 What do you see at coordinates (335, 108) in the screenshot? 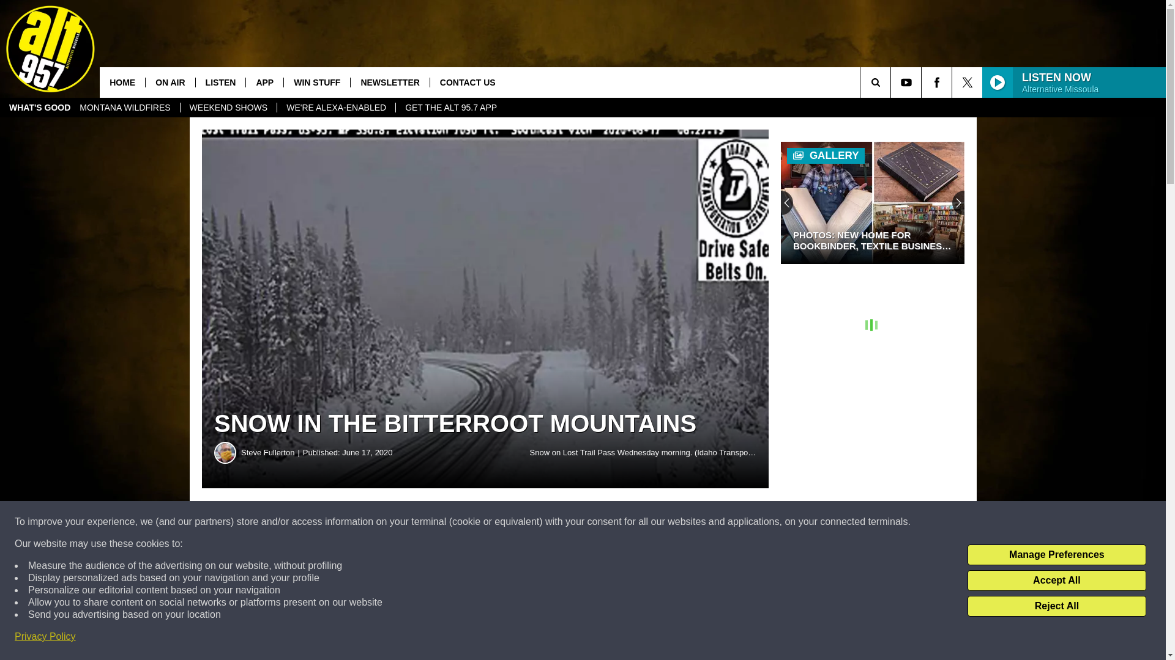
I see `WE'RE ALEXA-ENABLED` at bounding box center [335, 108].